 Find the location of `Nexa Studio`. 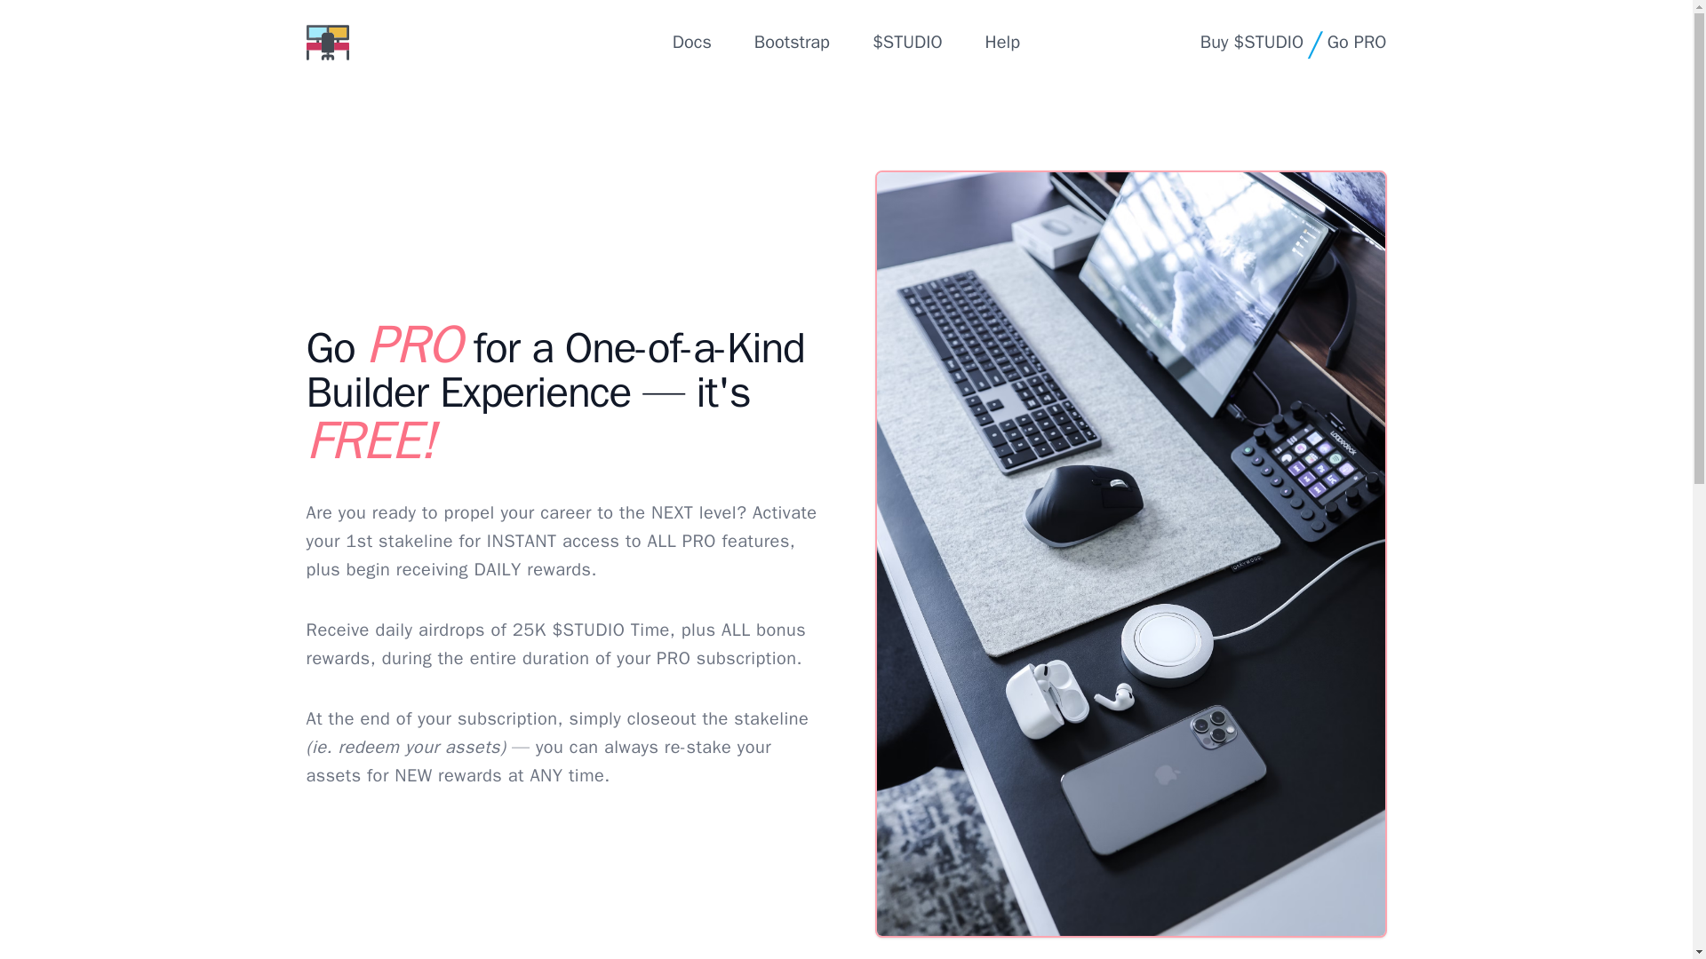

Nexa Studio is located at coordinates (326, 43).